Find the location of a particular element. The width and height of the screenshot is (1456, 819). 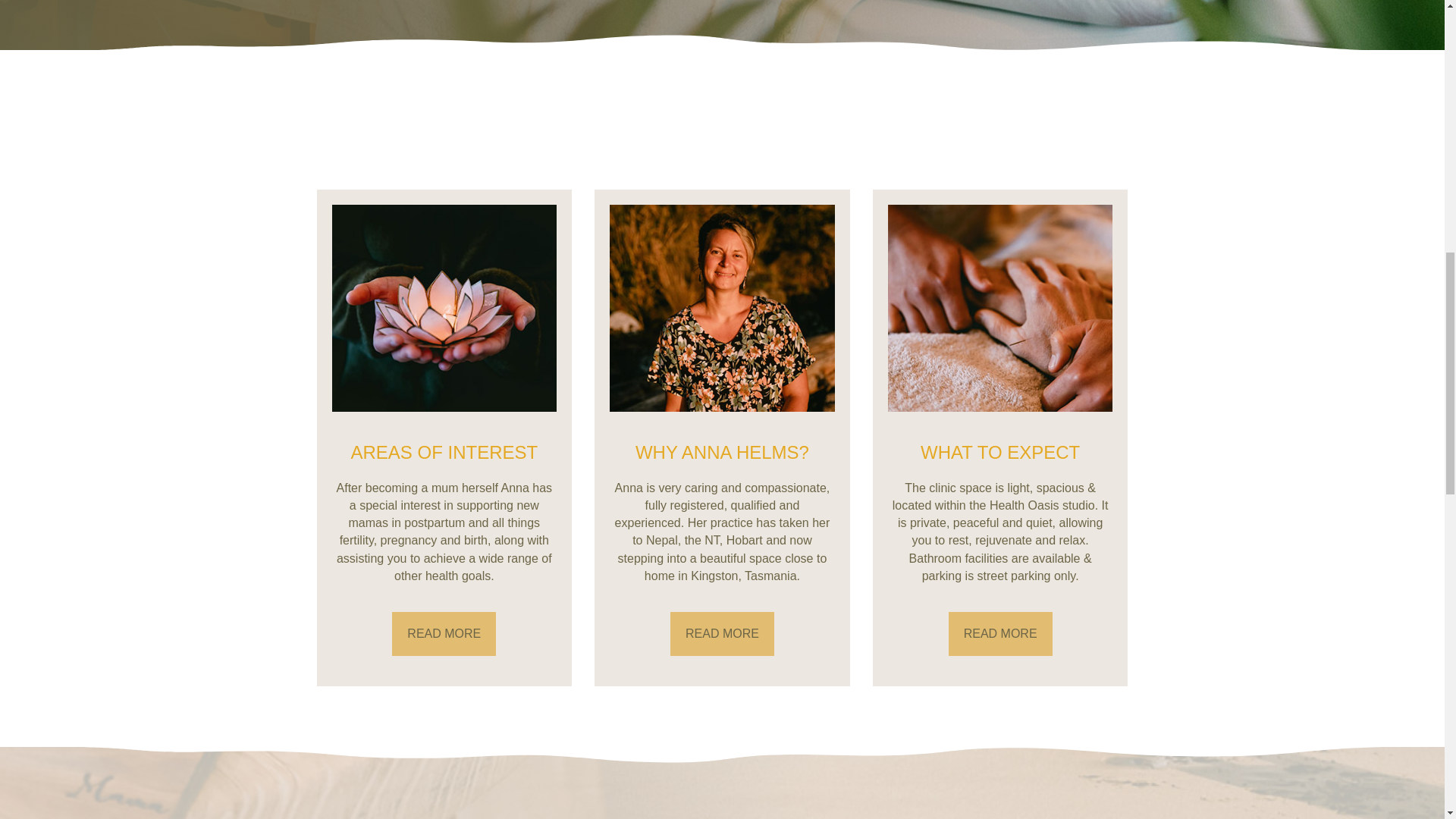

READ MORE is located at coordinates (444, 634).